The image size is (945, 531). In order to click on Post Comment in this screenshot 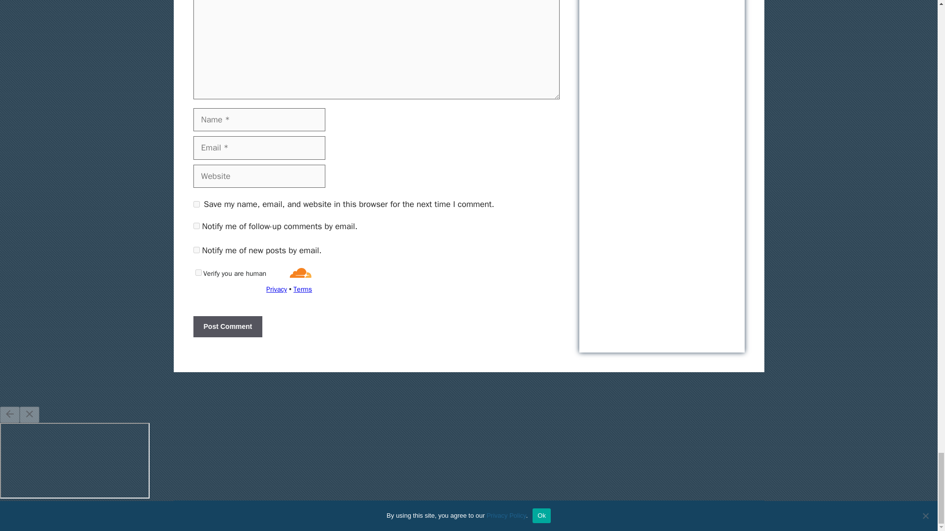, I will do `click(227, 326)`.